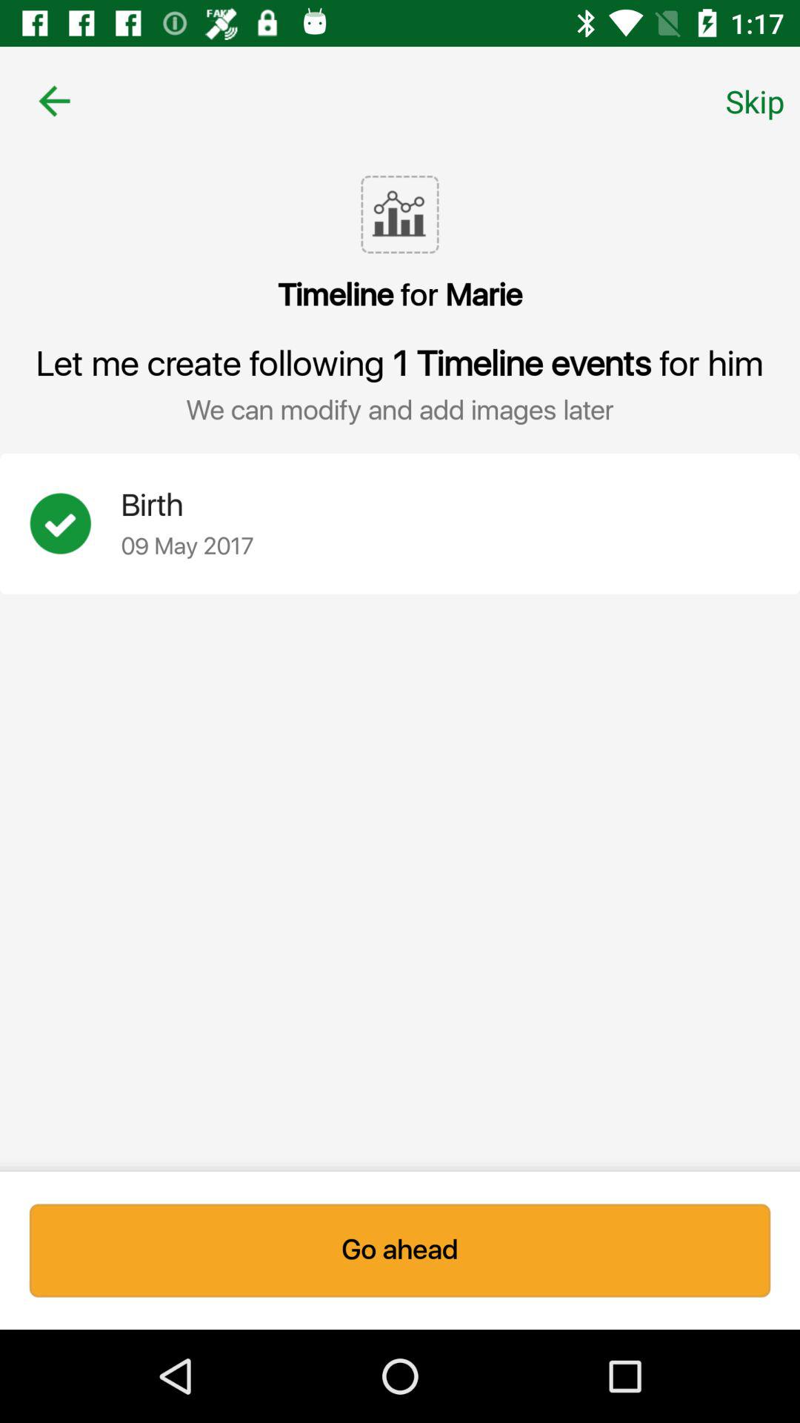 The width and height of the screenshot is (800, 1423). I want to click on turn on icon above the timeline for marie, so click(54, 101).